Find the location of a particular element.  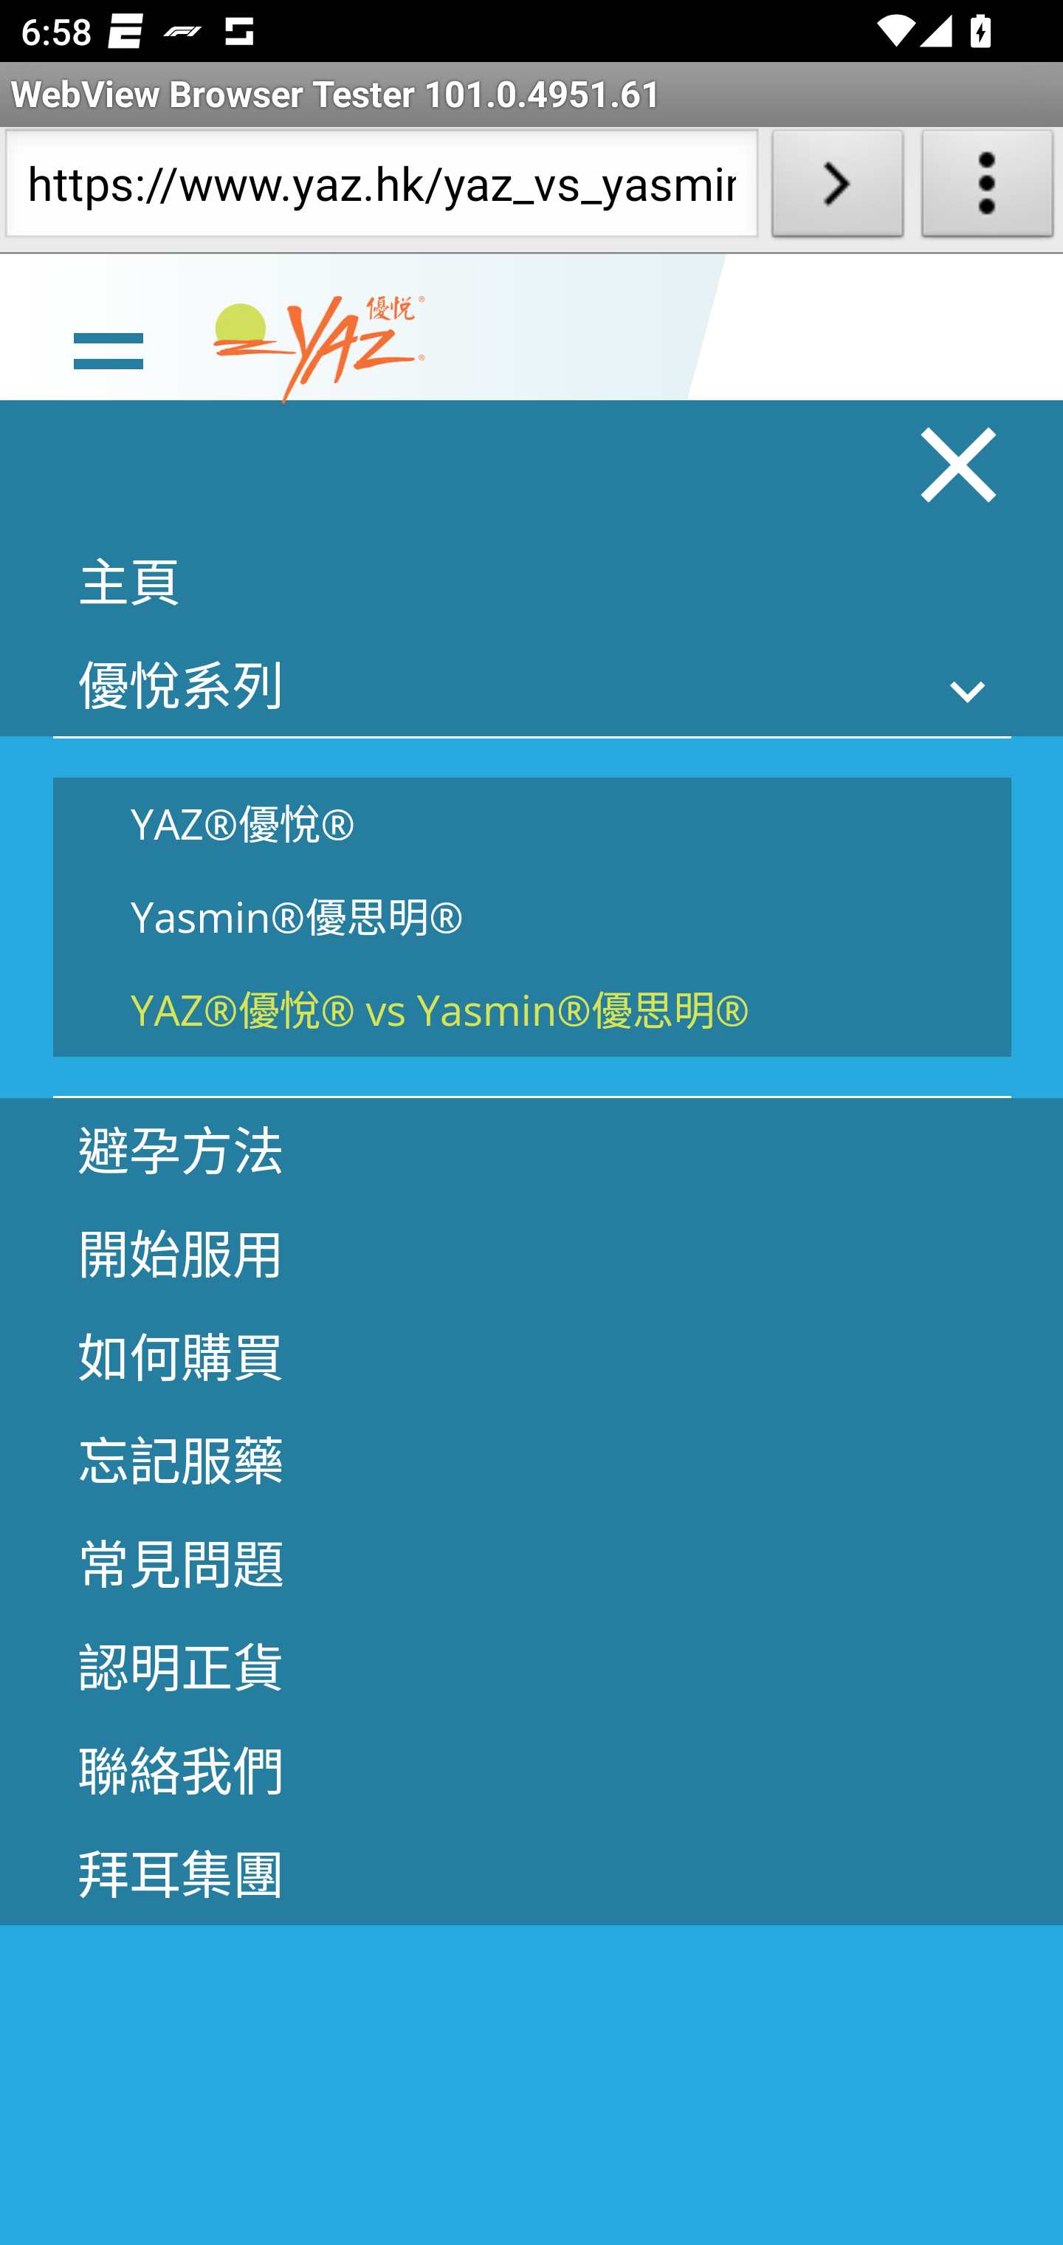

避孕方法 is located at coordinates (531, 1149).